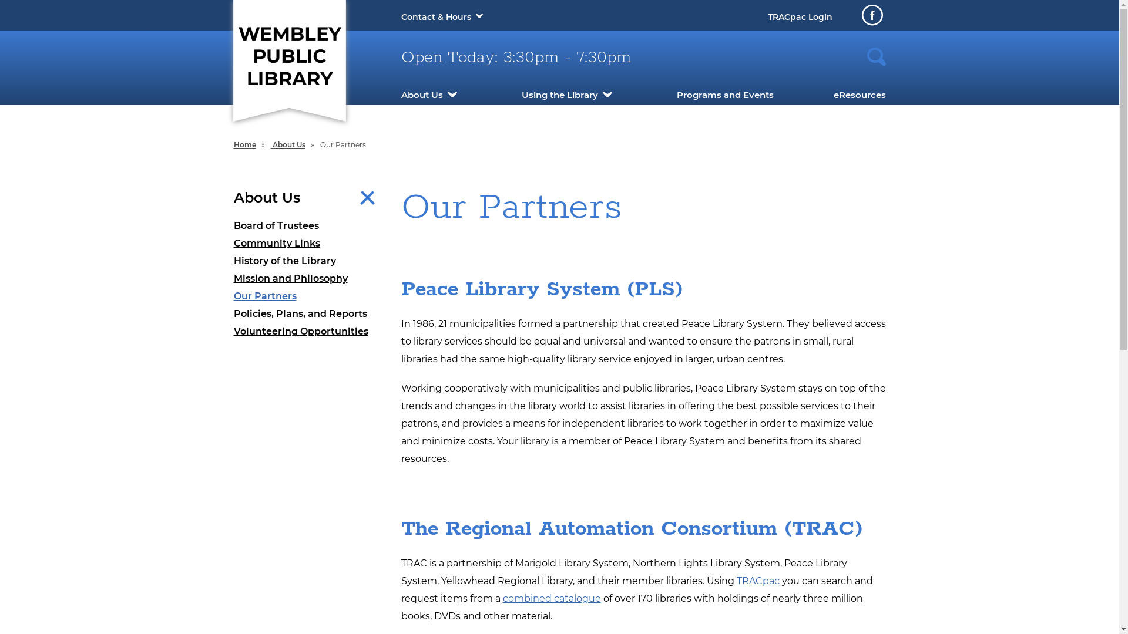  Describe the element at coordinates (309, 279) in the screenshot. I see `Mission and Philosophy` at that location.